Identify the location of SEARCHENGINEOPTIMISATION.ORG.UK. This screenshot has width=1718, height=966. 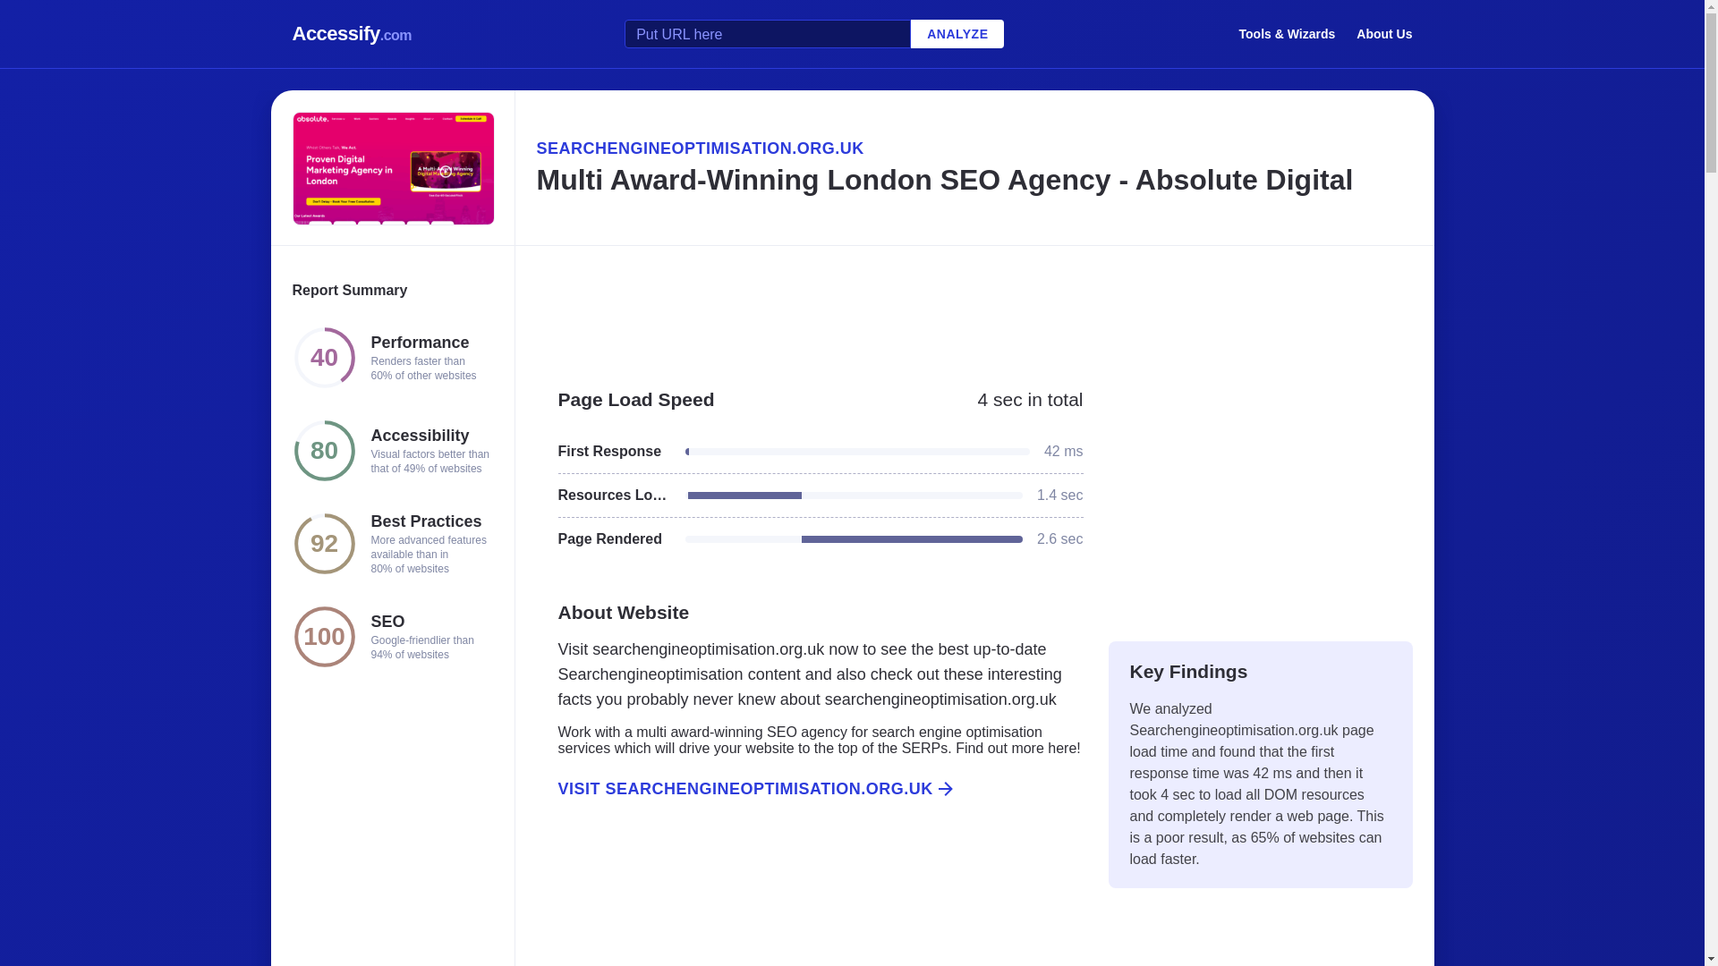
(974, 148).